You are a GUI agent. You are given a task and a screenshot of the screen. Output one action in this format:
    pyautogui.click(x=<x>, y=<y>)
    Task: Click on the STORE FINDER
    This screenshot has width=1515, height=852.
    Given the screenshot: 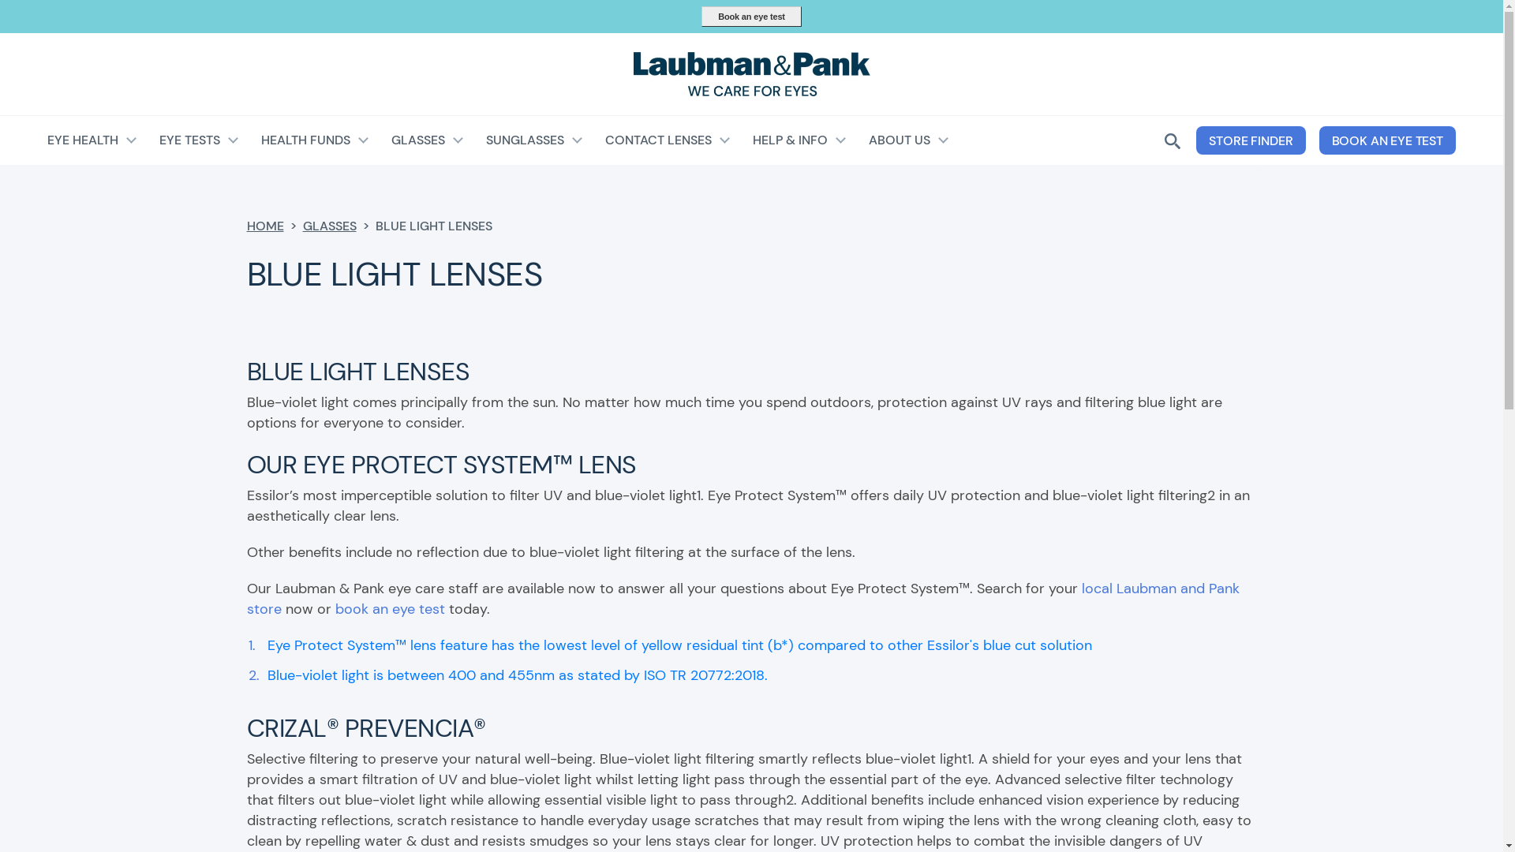 What is the action you would take?
    pyautogui.click(x=1251, y=140)
    